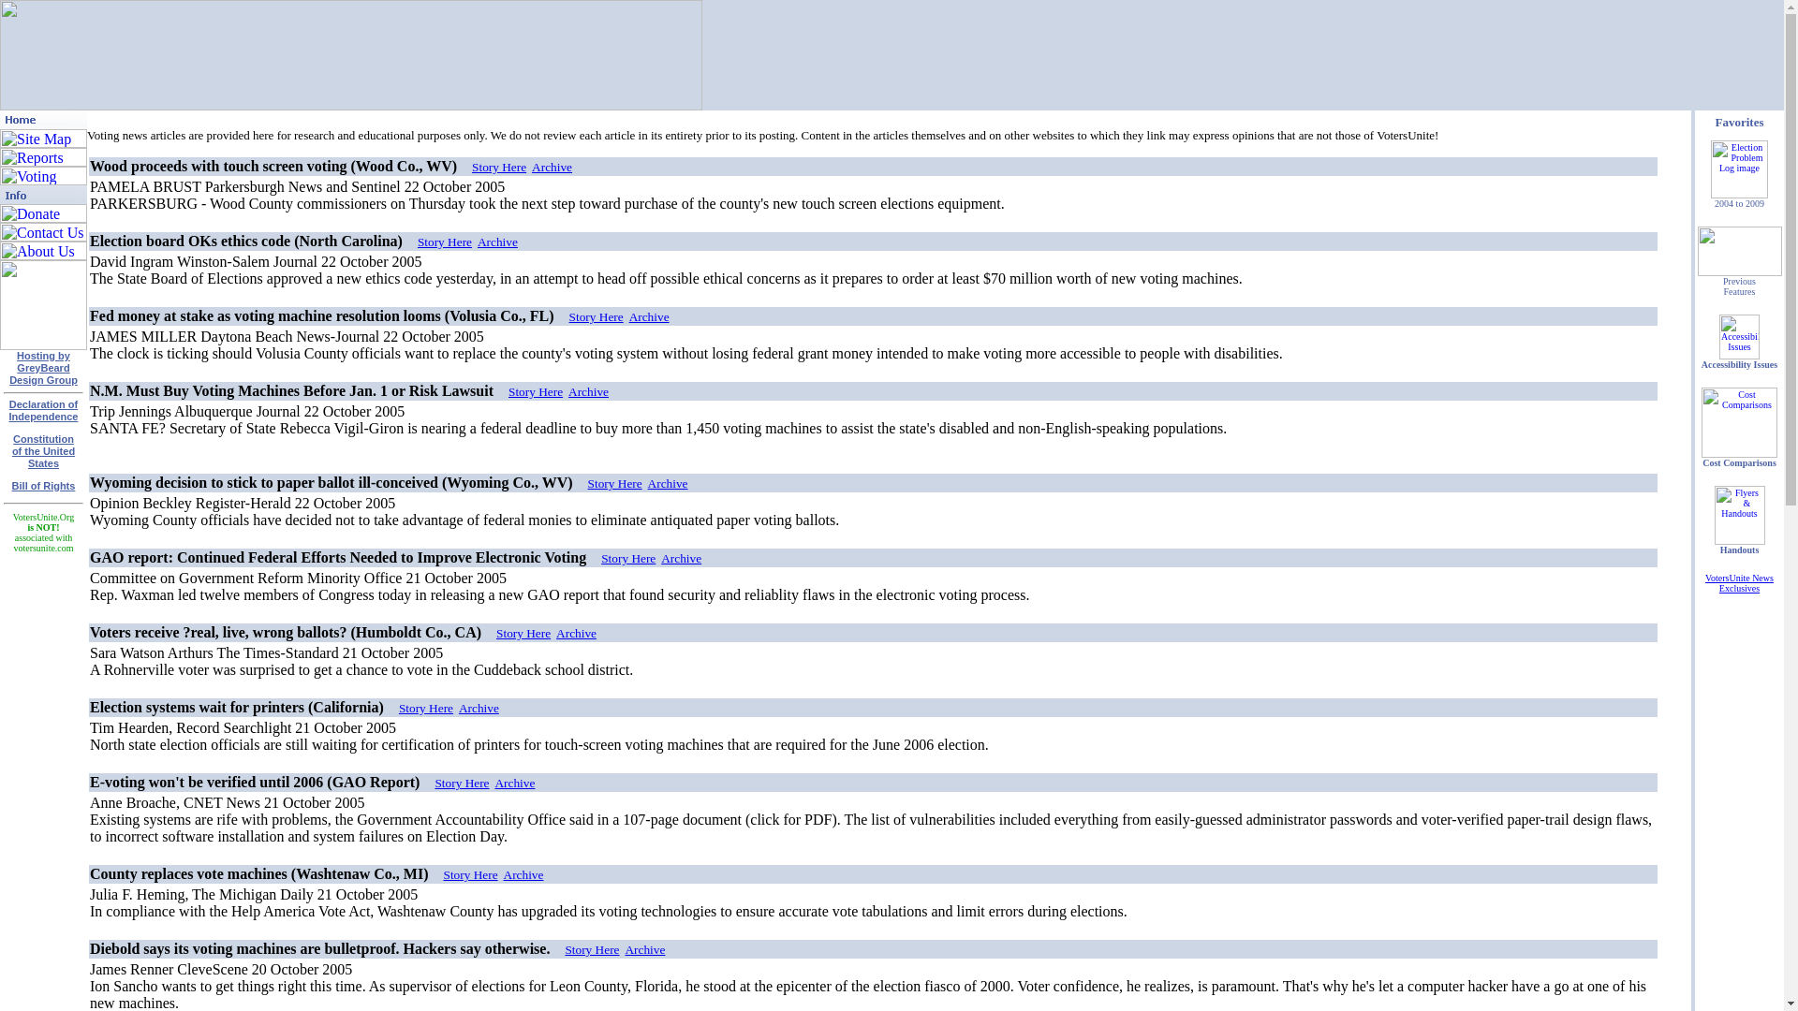 The width and height of the screenshot is (1798, 1011). I want to click on Story Here, so click(597, 316).